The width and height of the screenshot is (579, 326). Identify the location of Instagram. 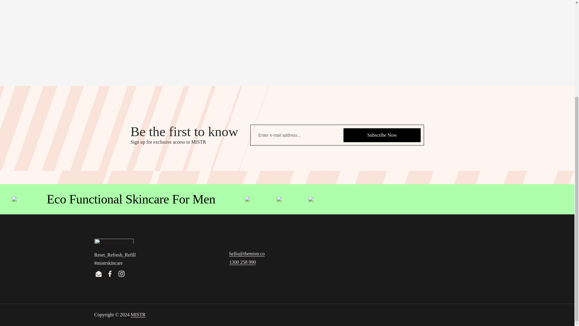
(122, 273).